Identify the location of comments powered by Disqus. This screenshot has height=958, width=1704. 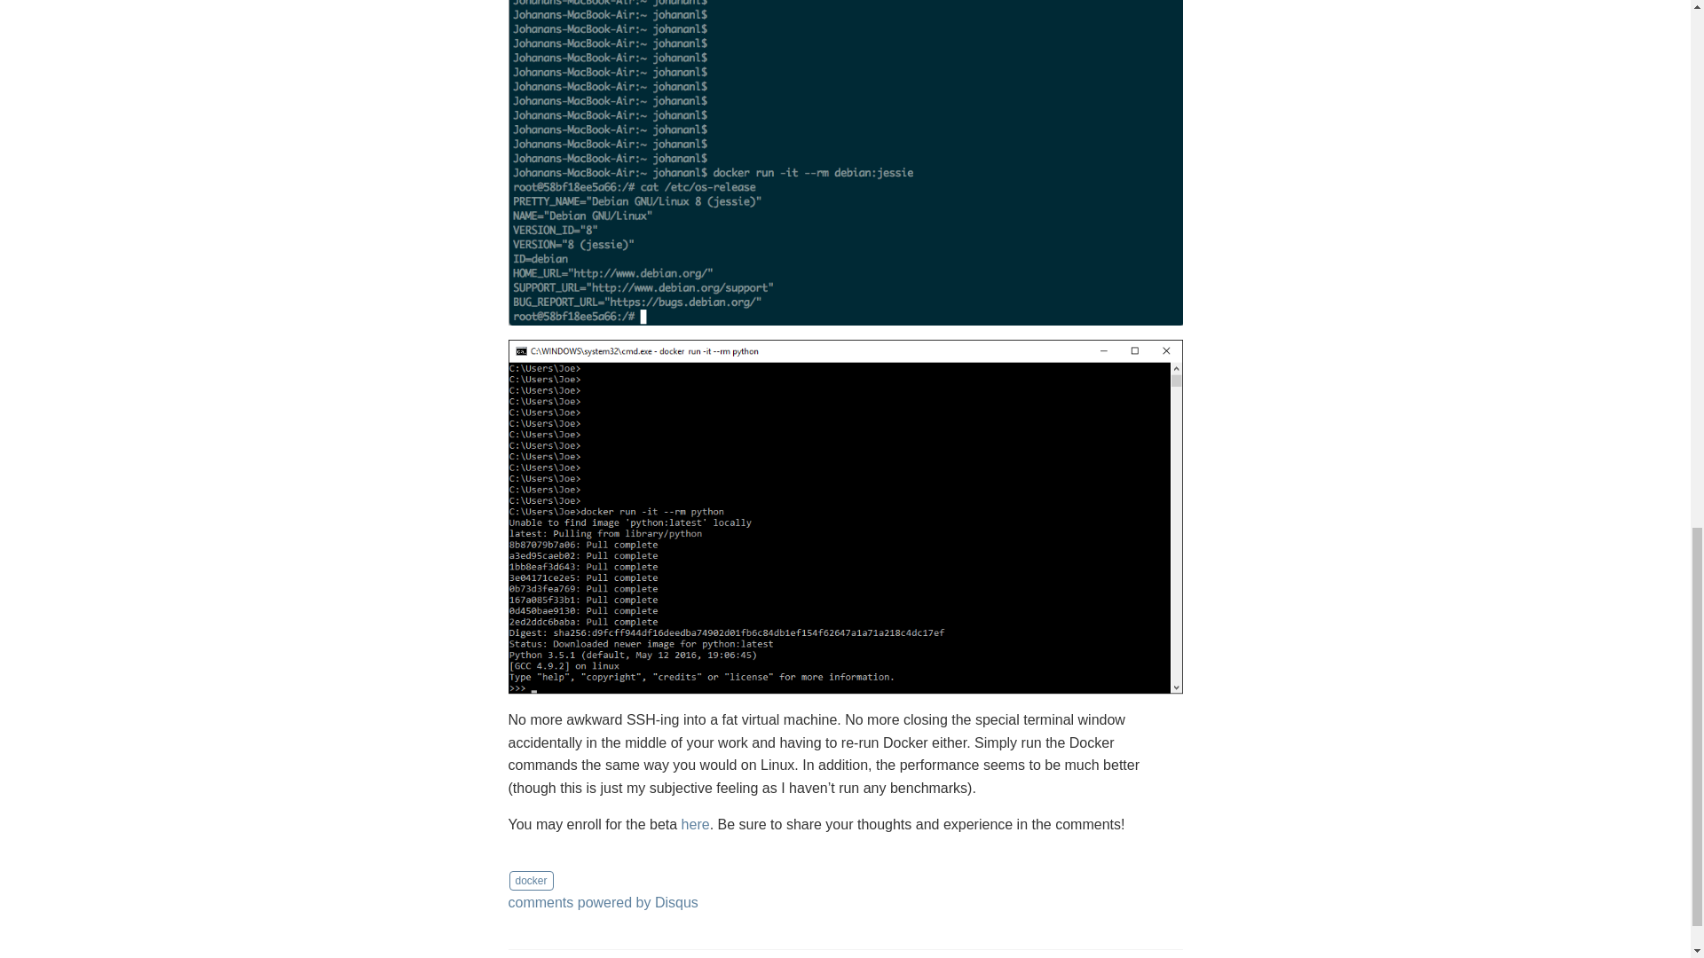
(602, 902).